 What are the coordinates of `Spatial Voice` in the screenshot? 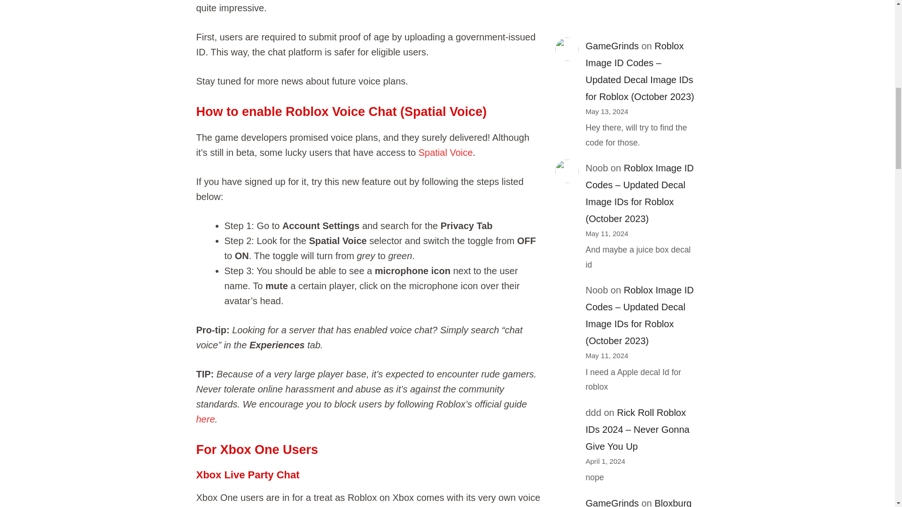 It's located at (445, 152).